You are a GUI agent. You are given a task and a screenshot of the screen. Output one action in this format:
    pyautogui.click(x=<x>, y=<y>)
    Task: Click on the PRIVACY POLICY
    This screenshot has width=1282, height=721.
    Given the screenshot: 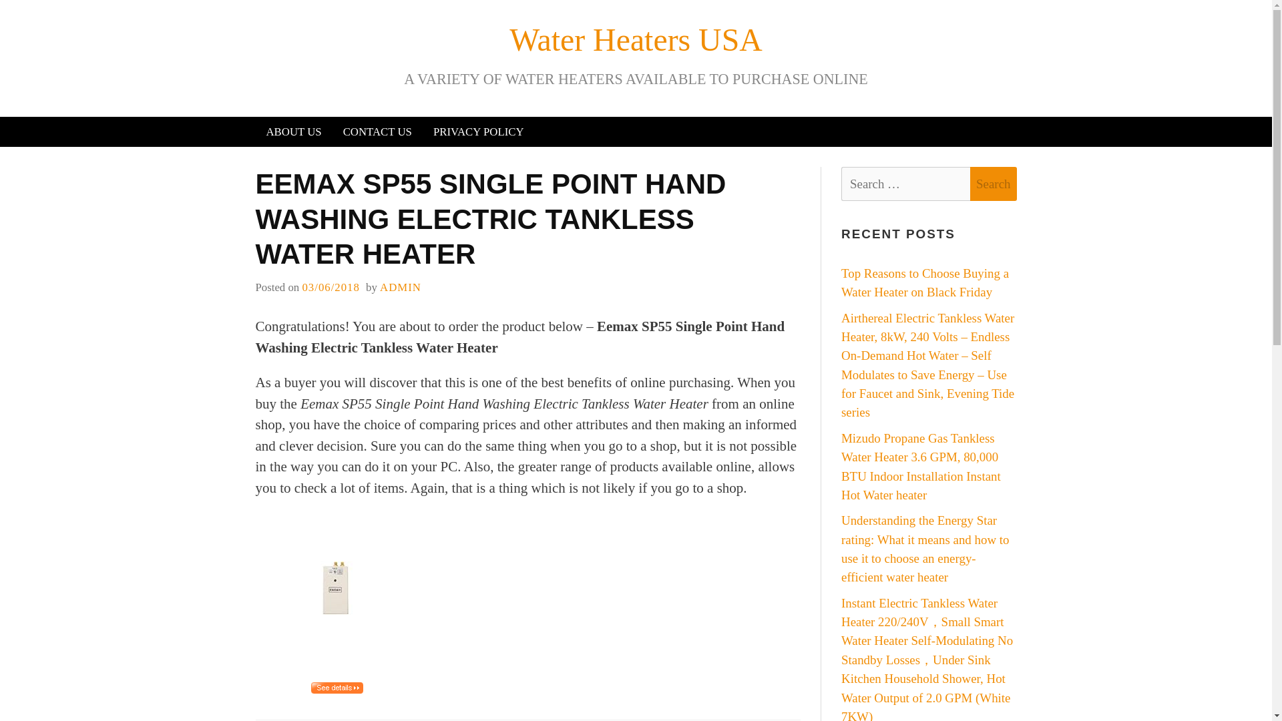 What is the action you would take?
    pyautogui.click(x=478, y=131)
    